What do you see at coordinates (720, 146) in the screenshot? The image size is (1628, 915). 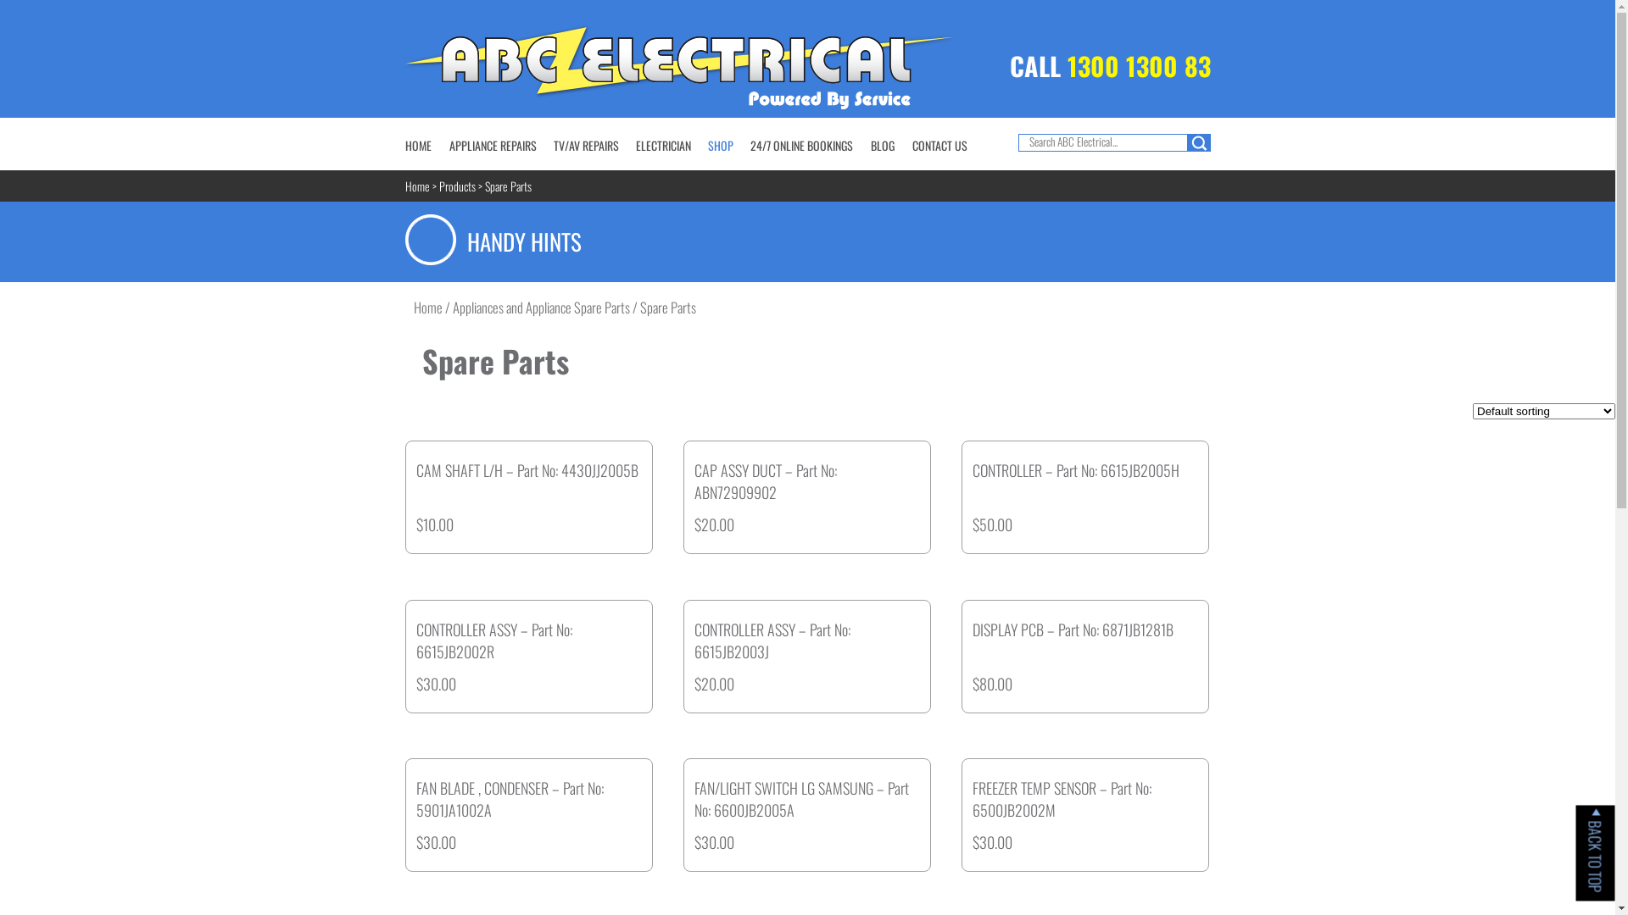 I see `SHOP` at bounding box center [720, 146].